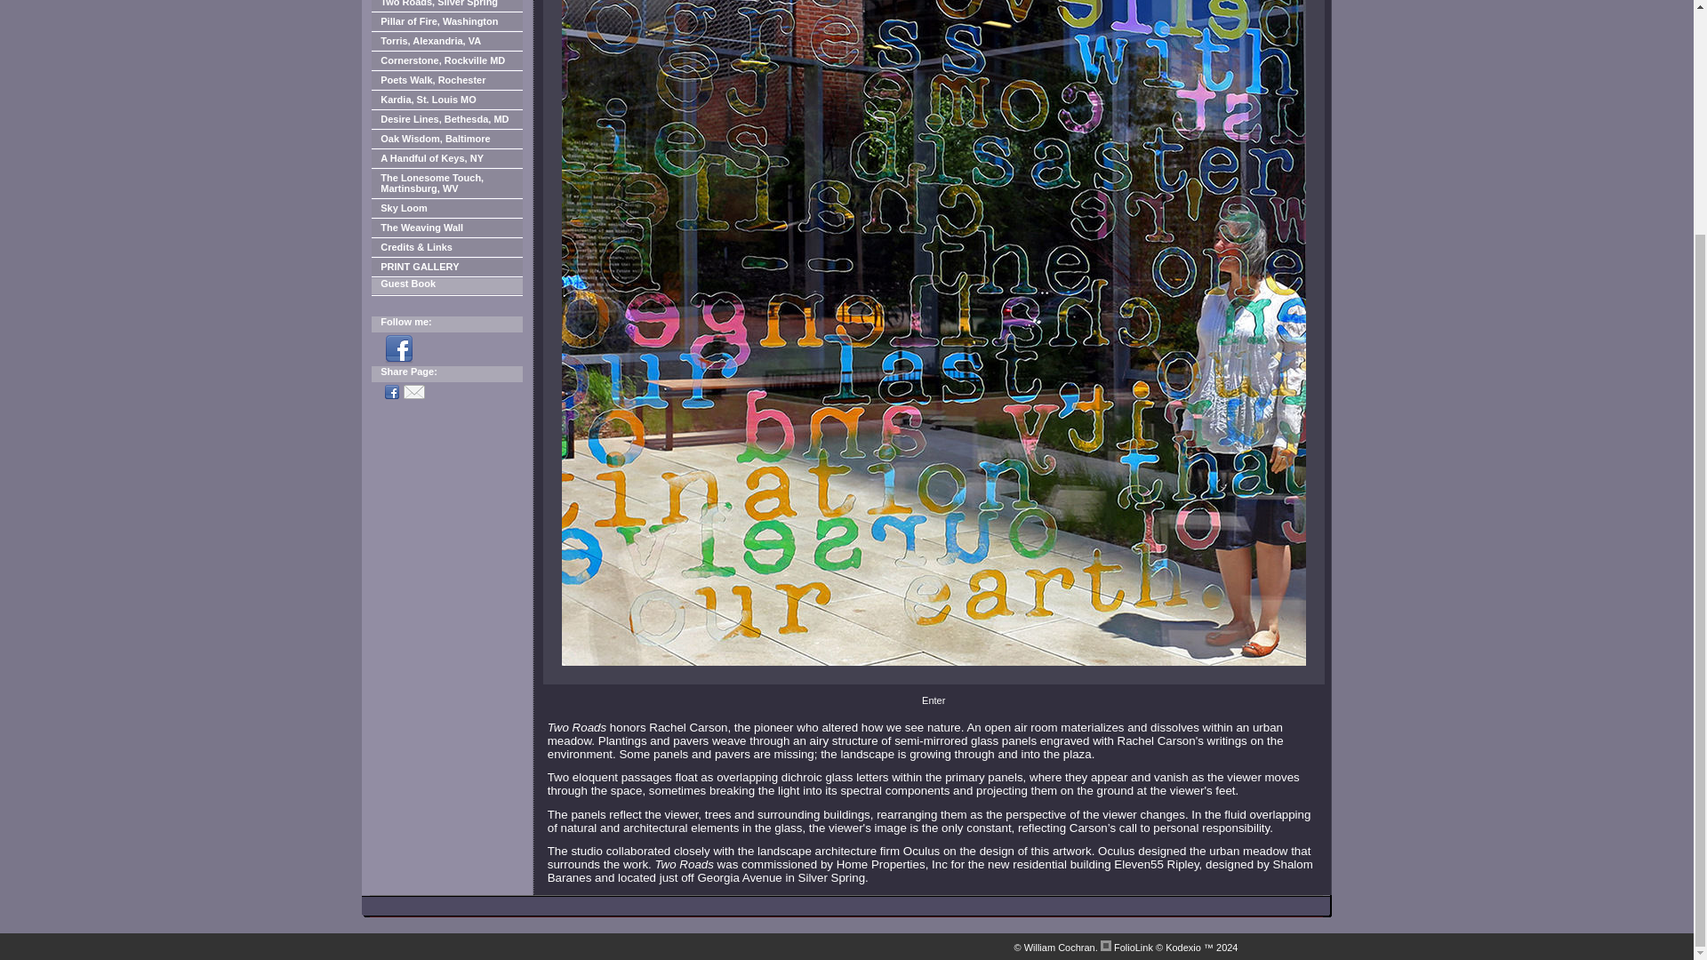 Image resolution: width=1707 pixels, height=960 pixels. What do you see at coordinates (446, 5) in the screenshot?
I see `Two Roads, Silver Spring` at bounding box center [446, 5].